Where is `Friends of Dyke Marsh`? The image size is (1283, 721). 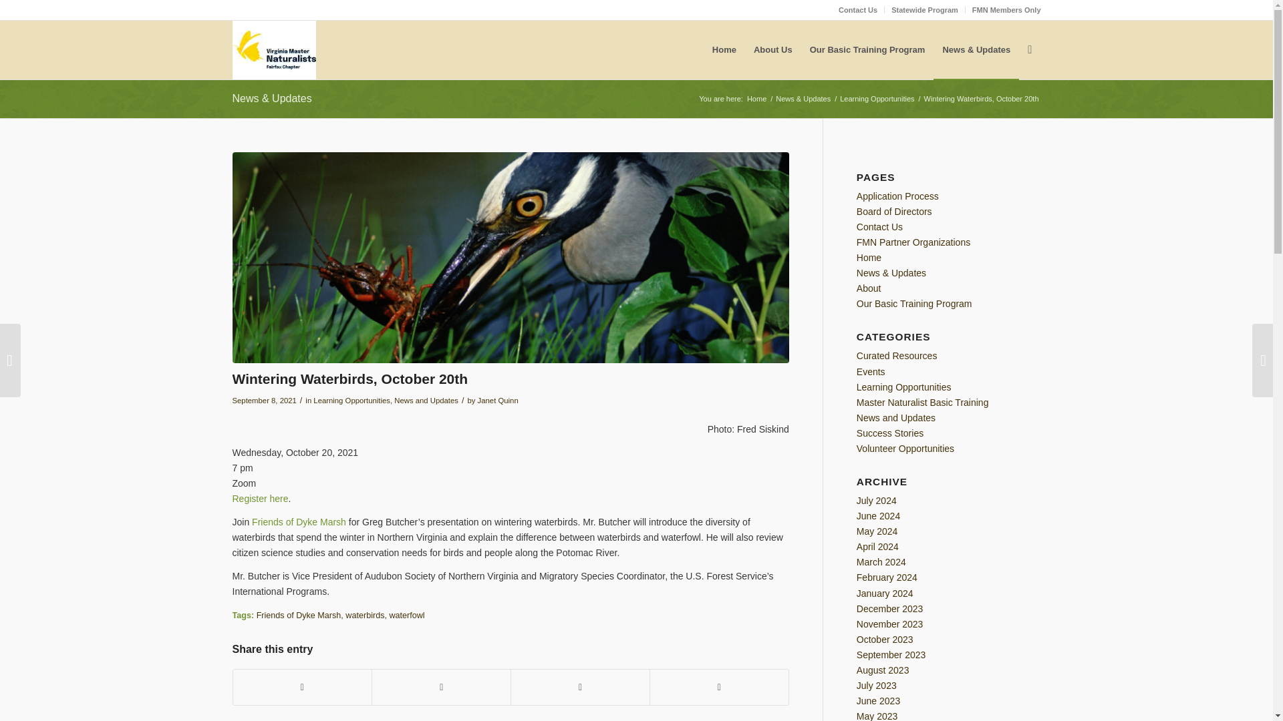
Friends of Dyke Marsh is located at coordinates (299, 615).